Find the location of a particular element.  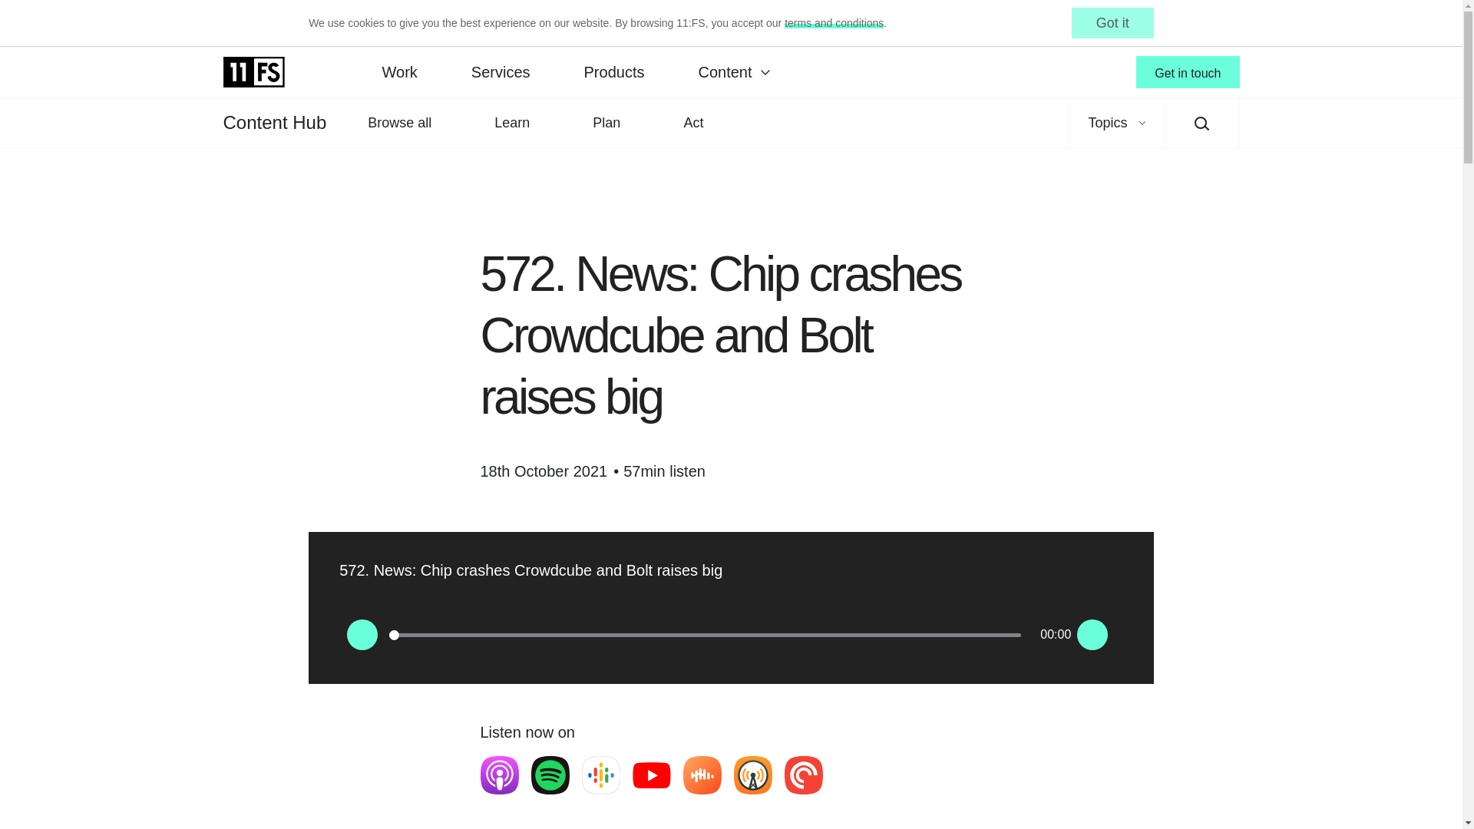

0 is located at coordinates (705, 635).